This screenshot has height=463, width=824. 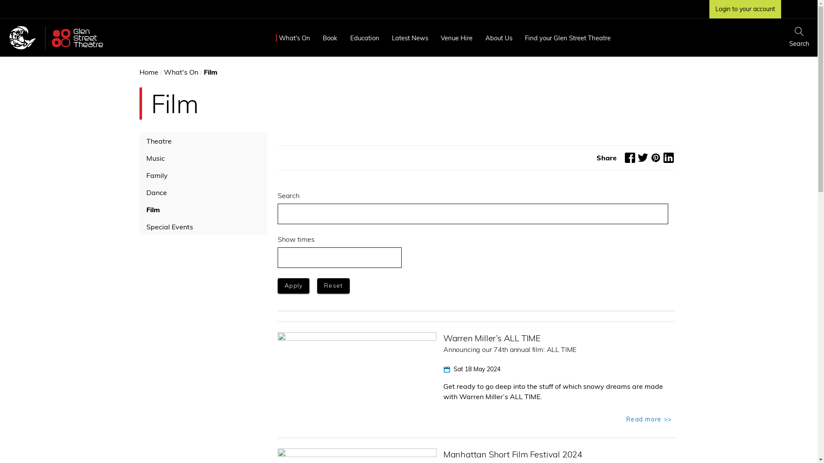 What do you see at coordinates (203, 209) in the screenshot?
I see `Film` at bounding box center [203, 209].